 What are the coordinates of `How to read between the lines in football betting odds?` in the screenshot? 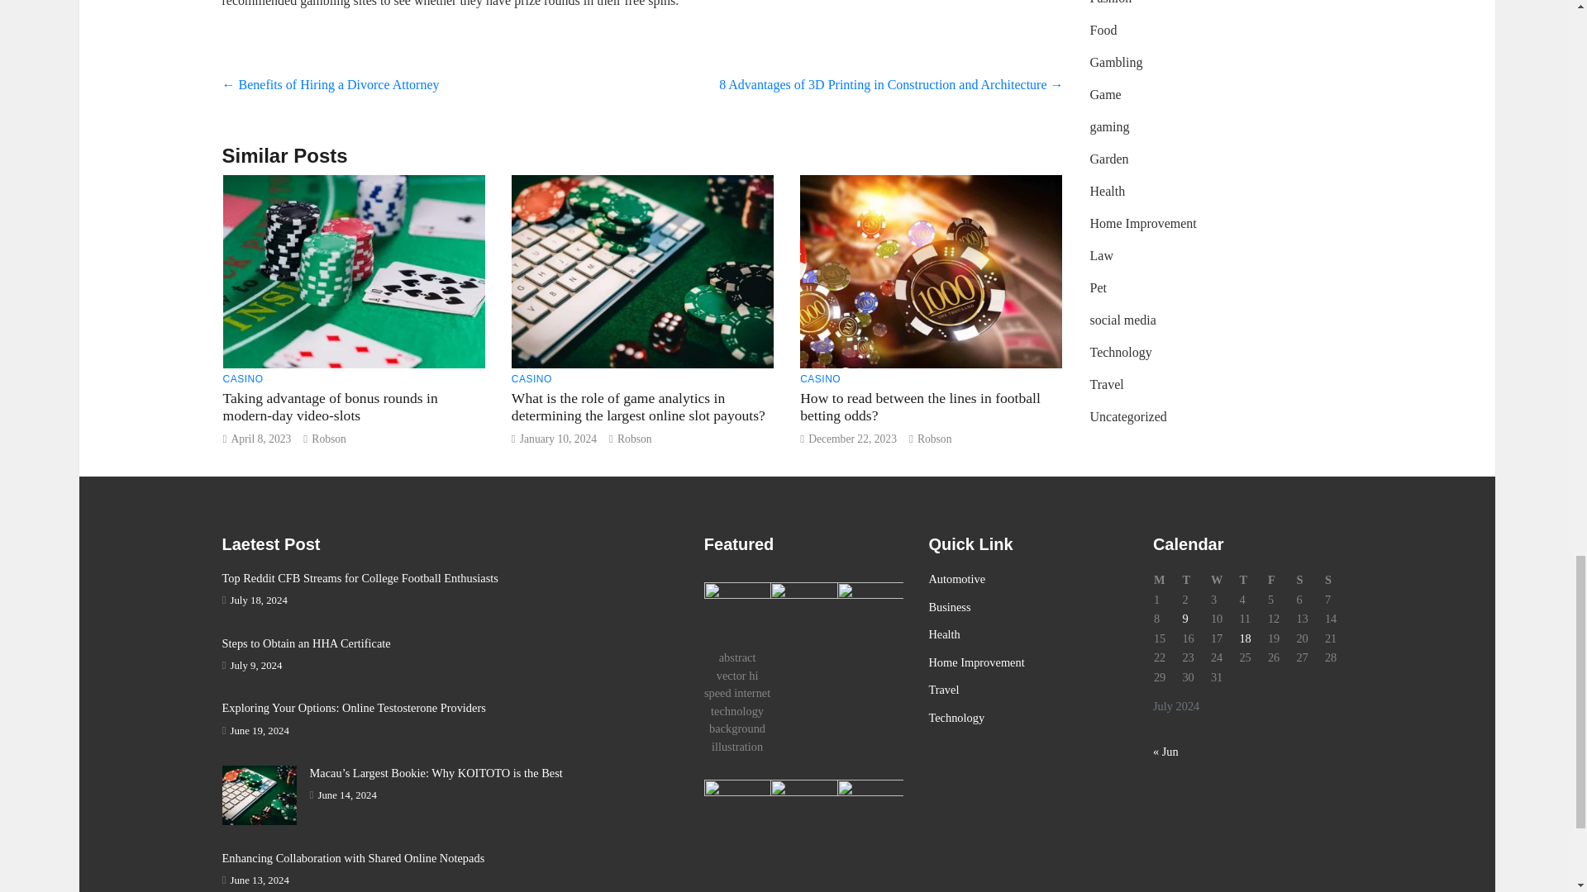 It's located at (920, 406).